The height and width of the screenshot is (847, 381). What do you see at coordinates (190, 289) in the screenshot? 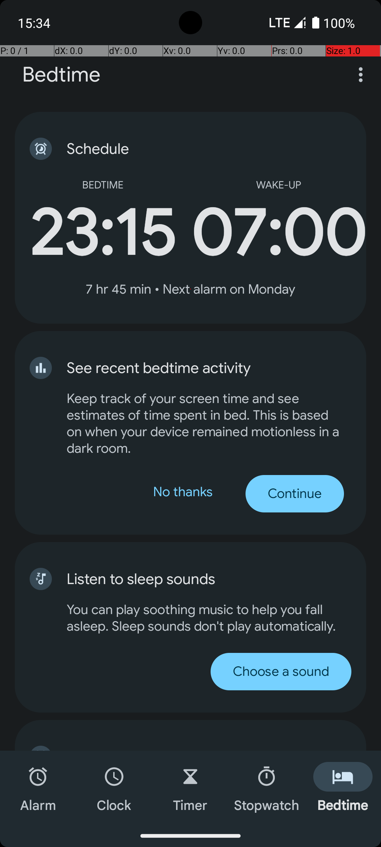
I see `7 hr 45 min • Next alarm on Monday` at bounding box center [190, 289].